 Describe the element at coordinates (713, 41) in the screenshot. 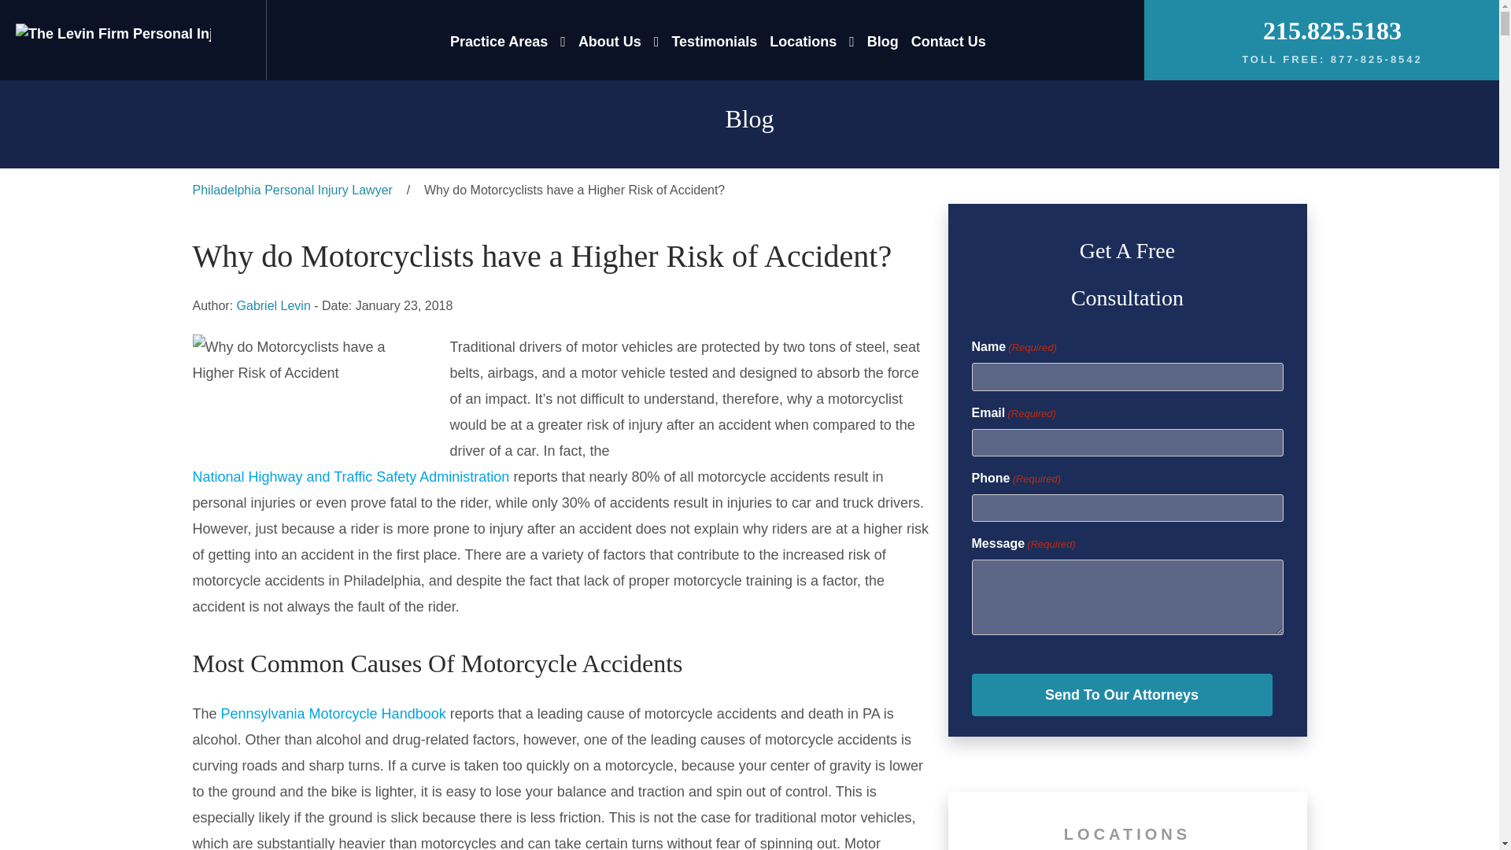

I see `Testimonials` at that location.